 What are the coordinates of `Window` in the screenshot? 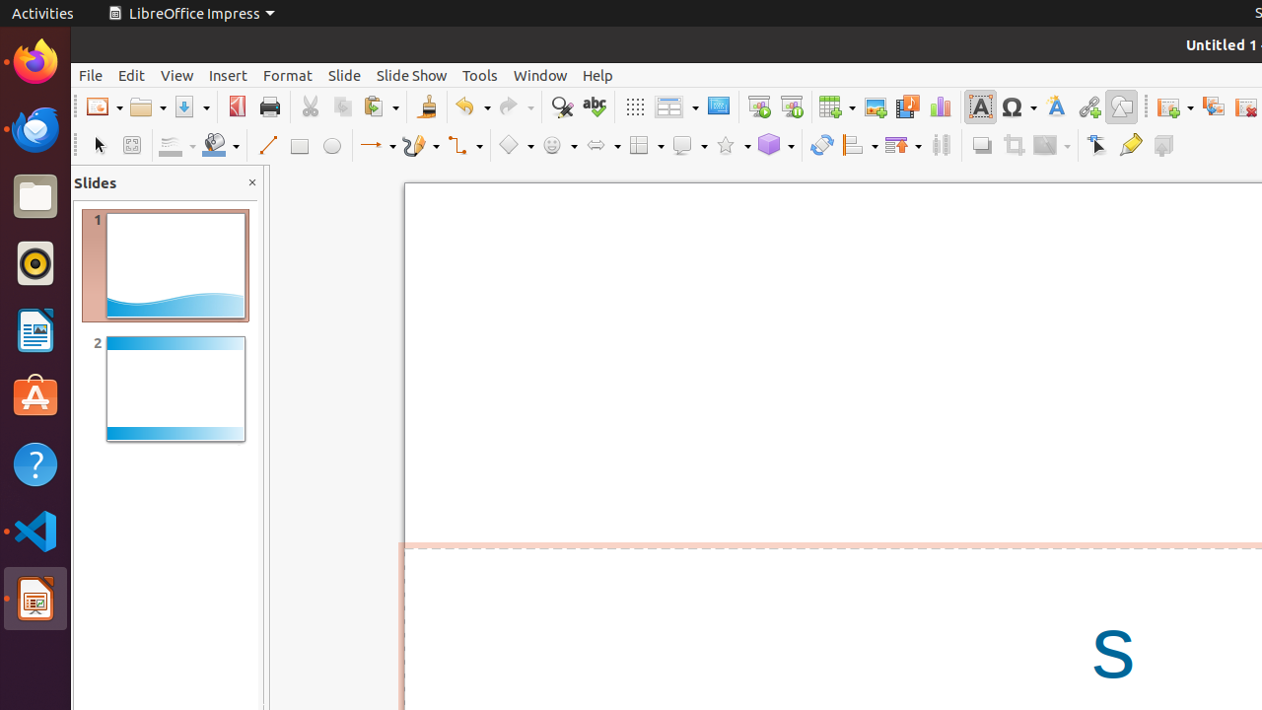 It's located at (540, 75).